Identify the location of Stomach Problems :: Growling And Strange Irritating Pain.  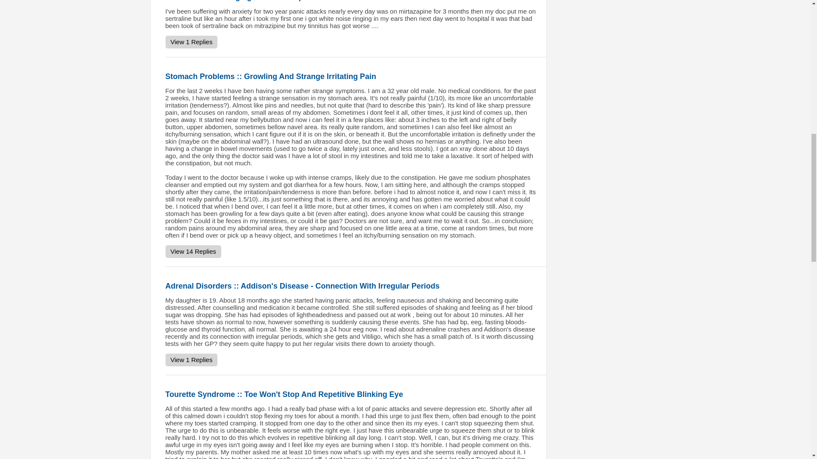
(270, 76).